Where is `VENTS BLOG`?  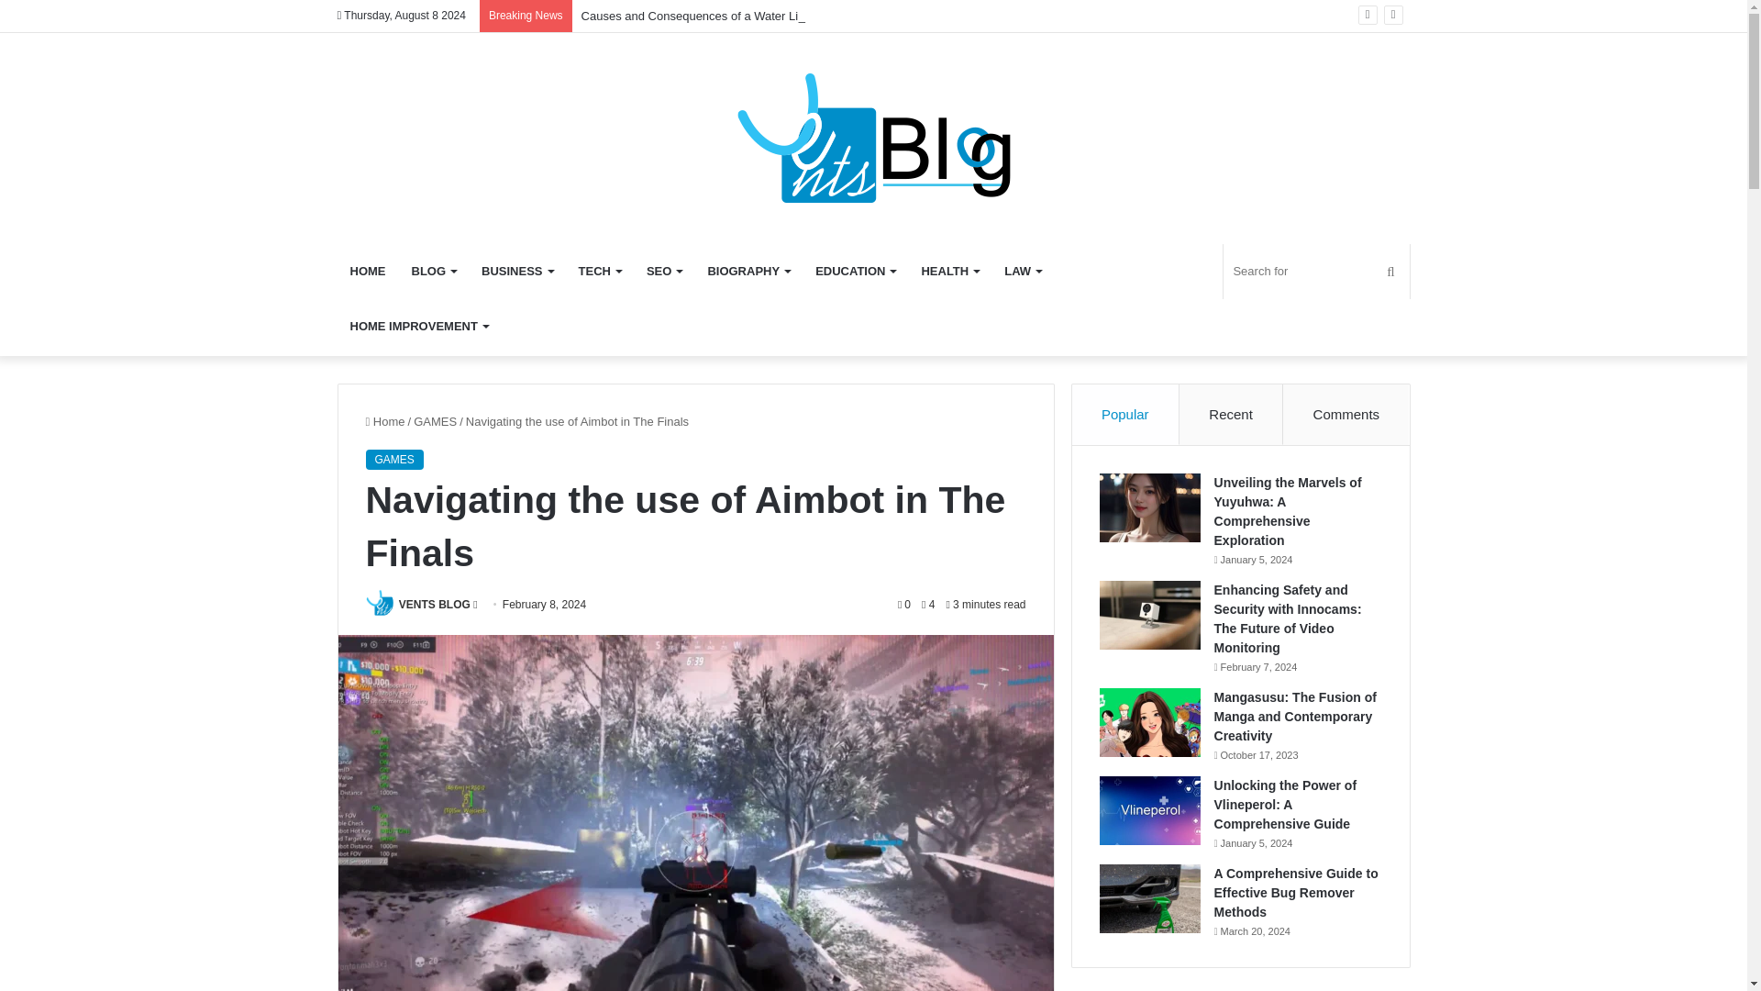 VENTS BLOG is located at coordinates (435, 605).